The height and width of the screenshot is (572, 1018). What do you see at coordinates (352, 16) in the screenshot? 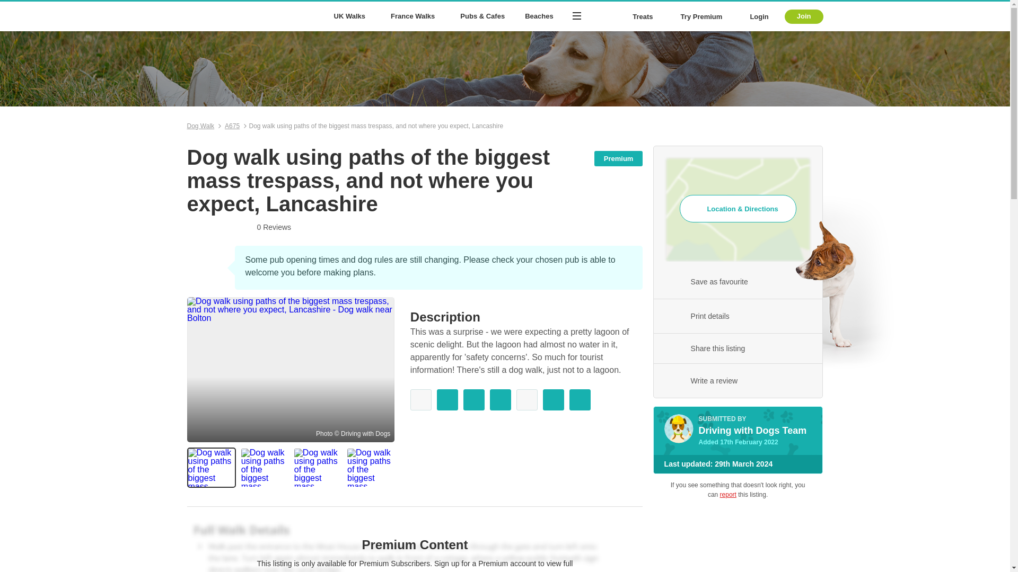
I see `UK Walks` at bounding box center [352, 16].